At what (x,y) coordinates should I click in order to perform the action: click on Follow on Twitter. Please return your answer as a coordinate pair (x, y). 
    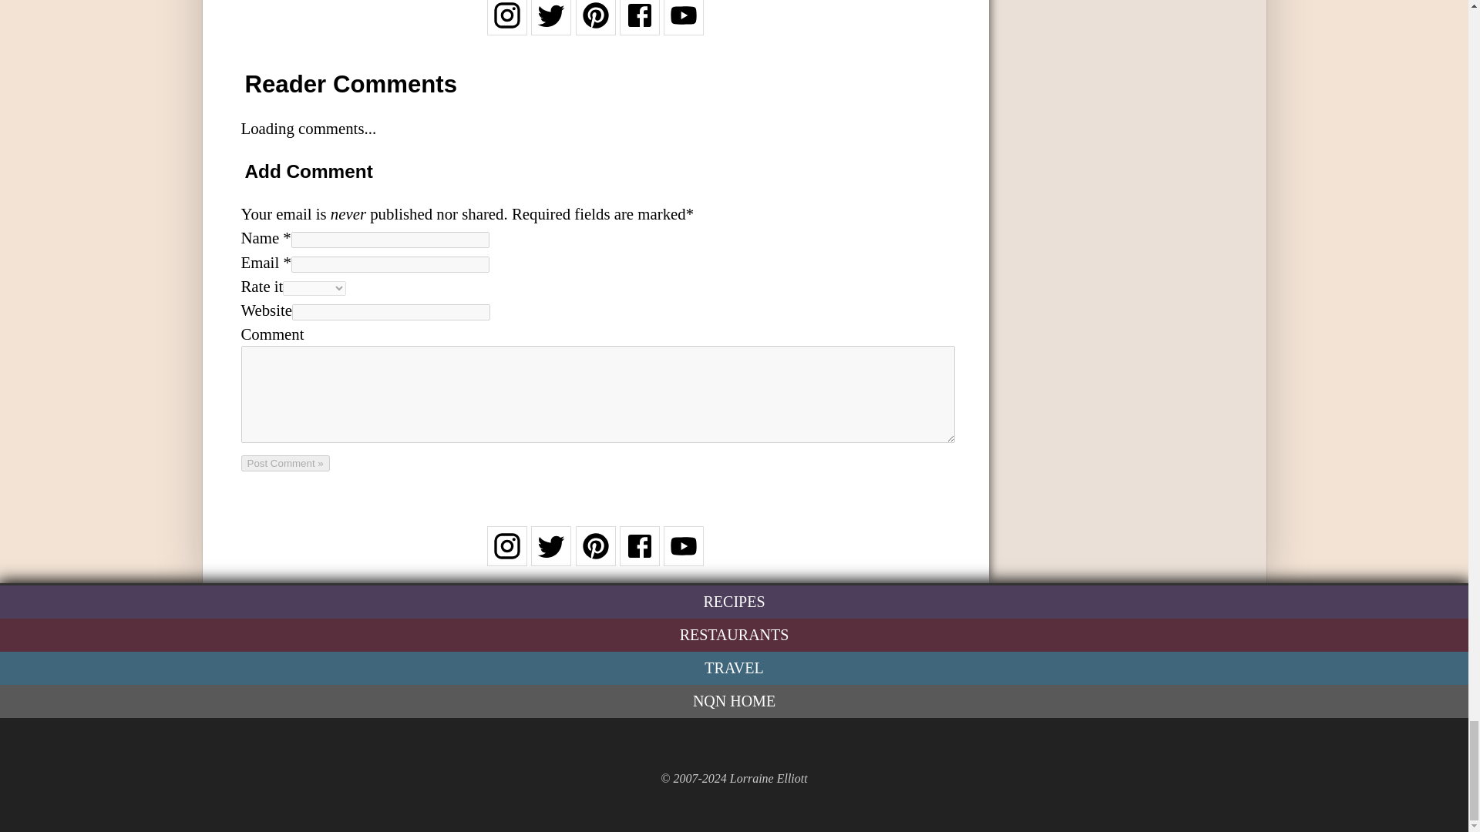
    Looking at the image, I should click on (551, 555).